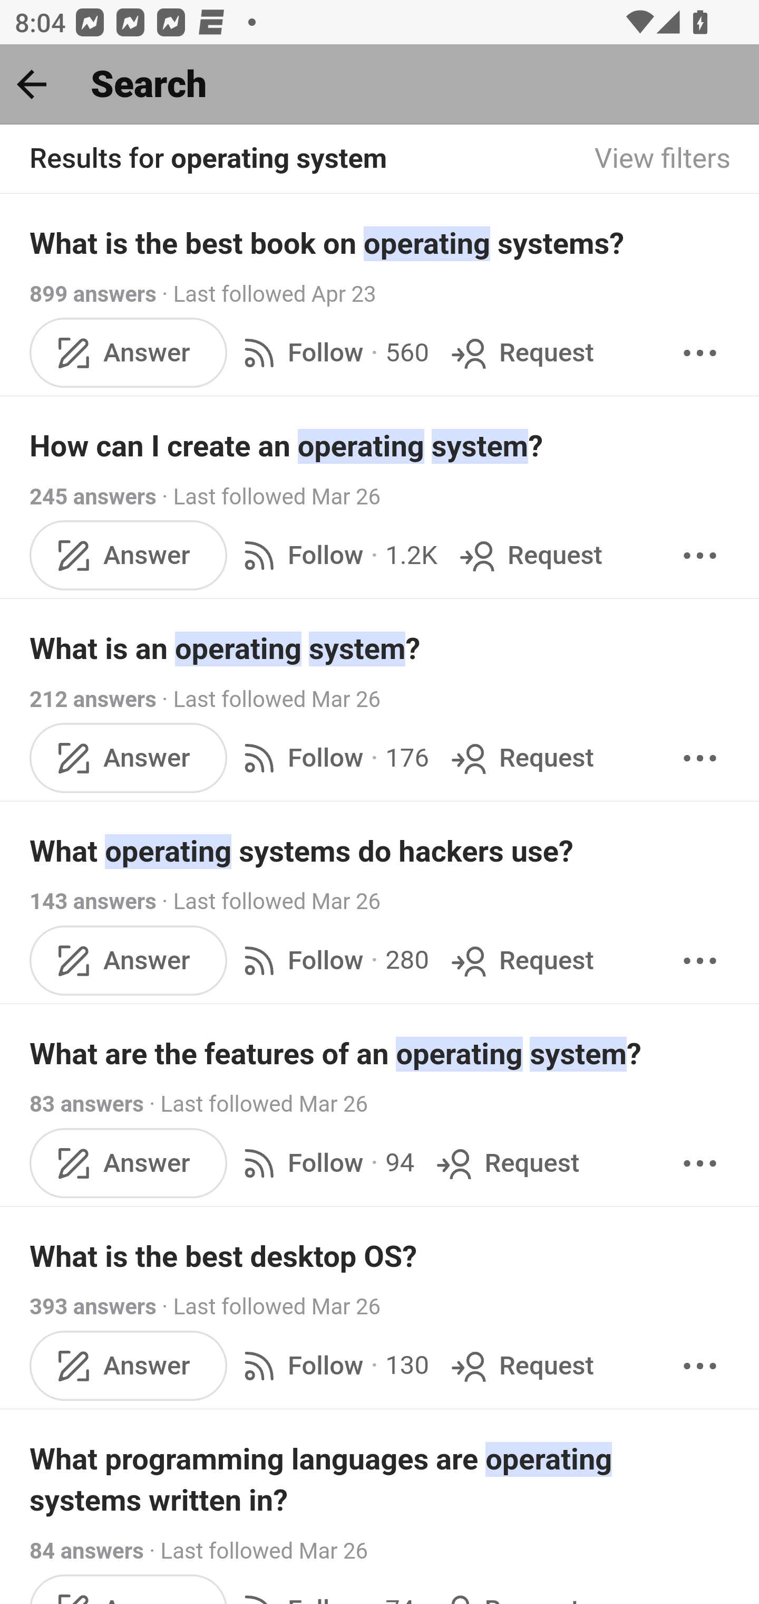 This screenshot has height=1604, width=759. What do you see at coordinates (332, 960) in the screenshot?
I see `Follow · 280` at bounding box center [332, 960].